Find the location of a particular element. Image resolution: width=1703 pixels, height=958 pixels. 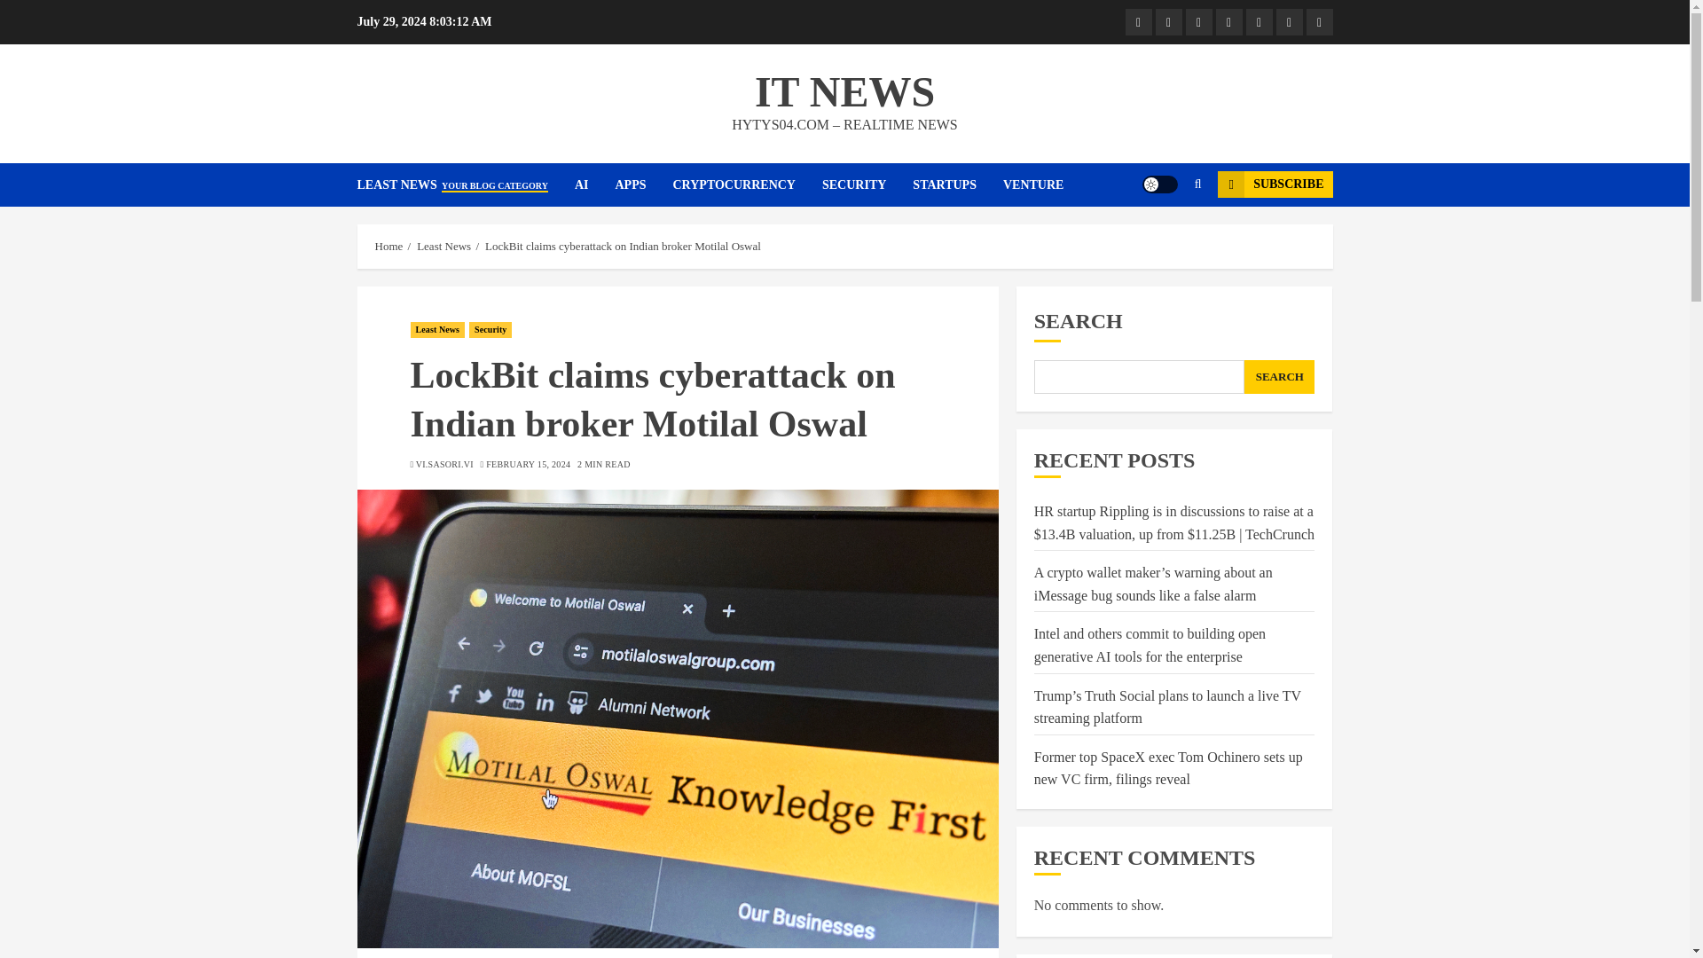

AI is located at coordinates (594, 185).